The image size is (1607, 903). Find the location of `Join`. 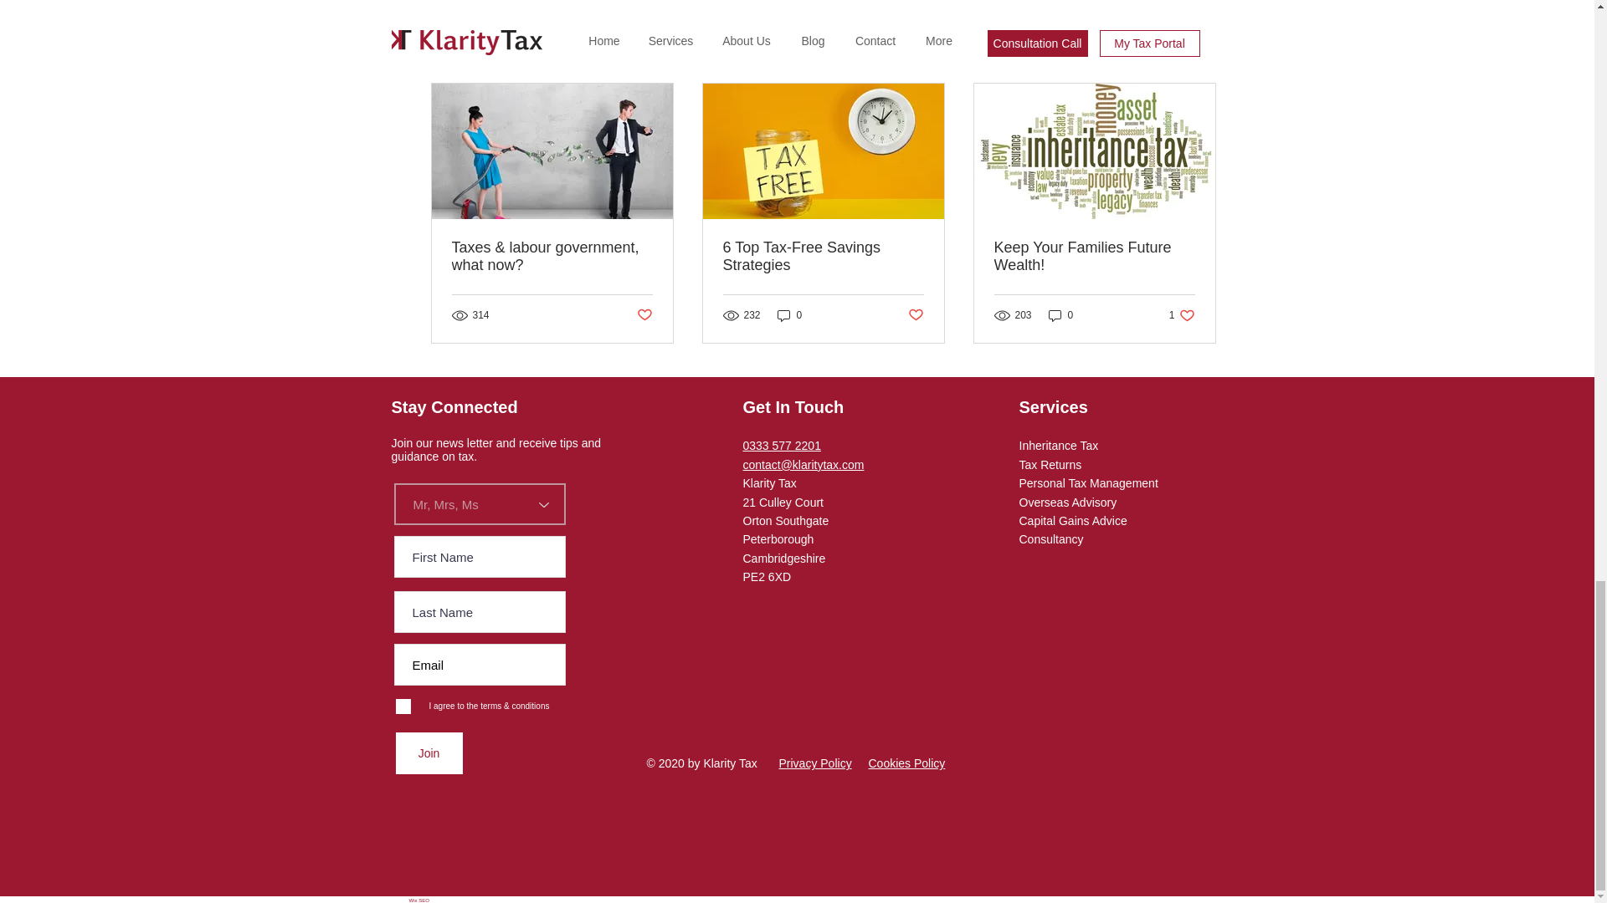

Join is located at coordinates (1199, 54).